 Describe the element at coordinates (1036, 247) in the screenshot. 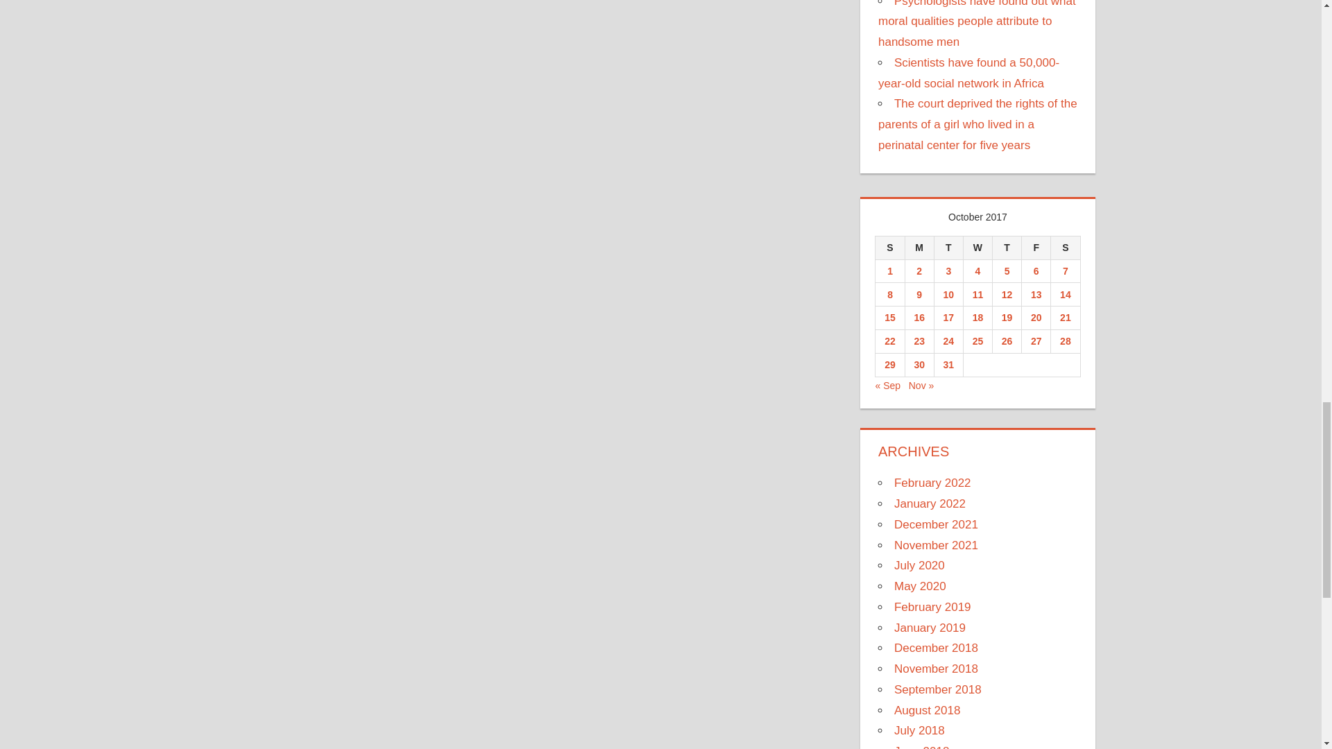

I see `Friday` at that location.